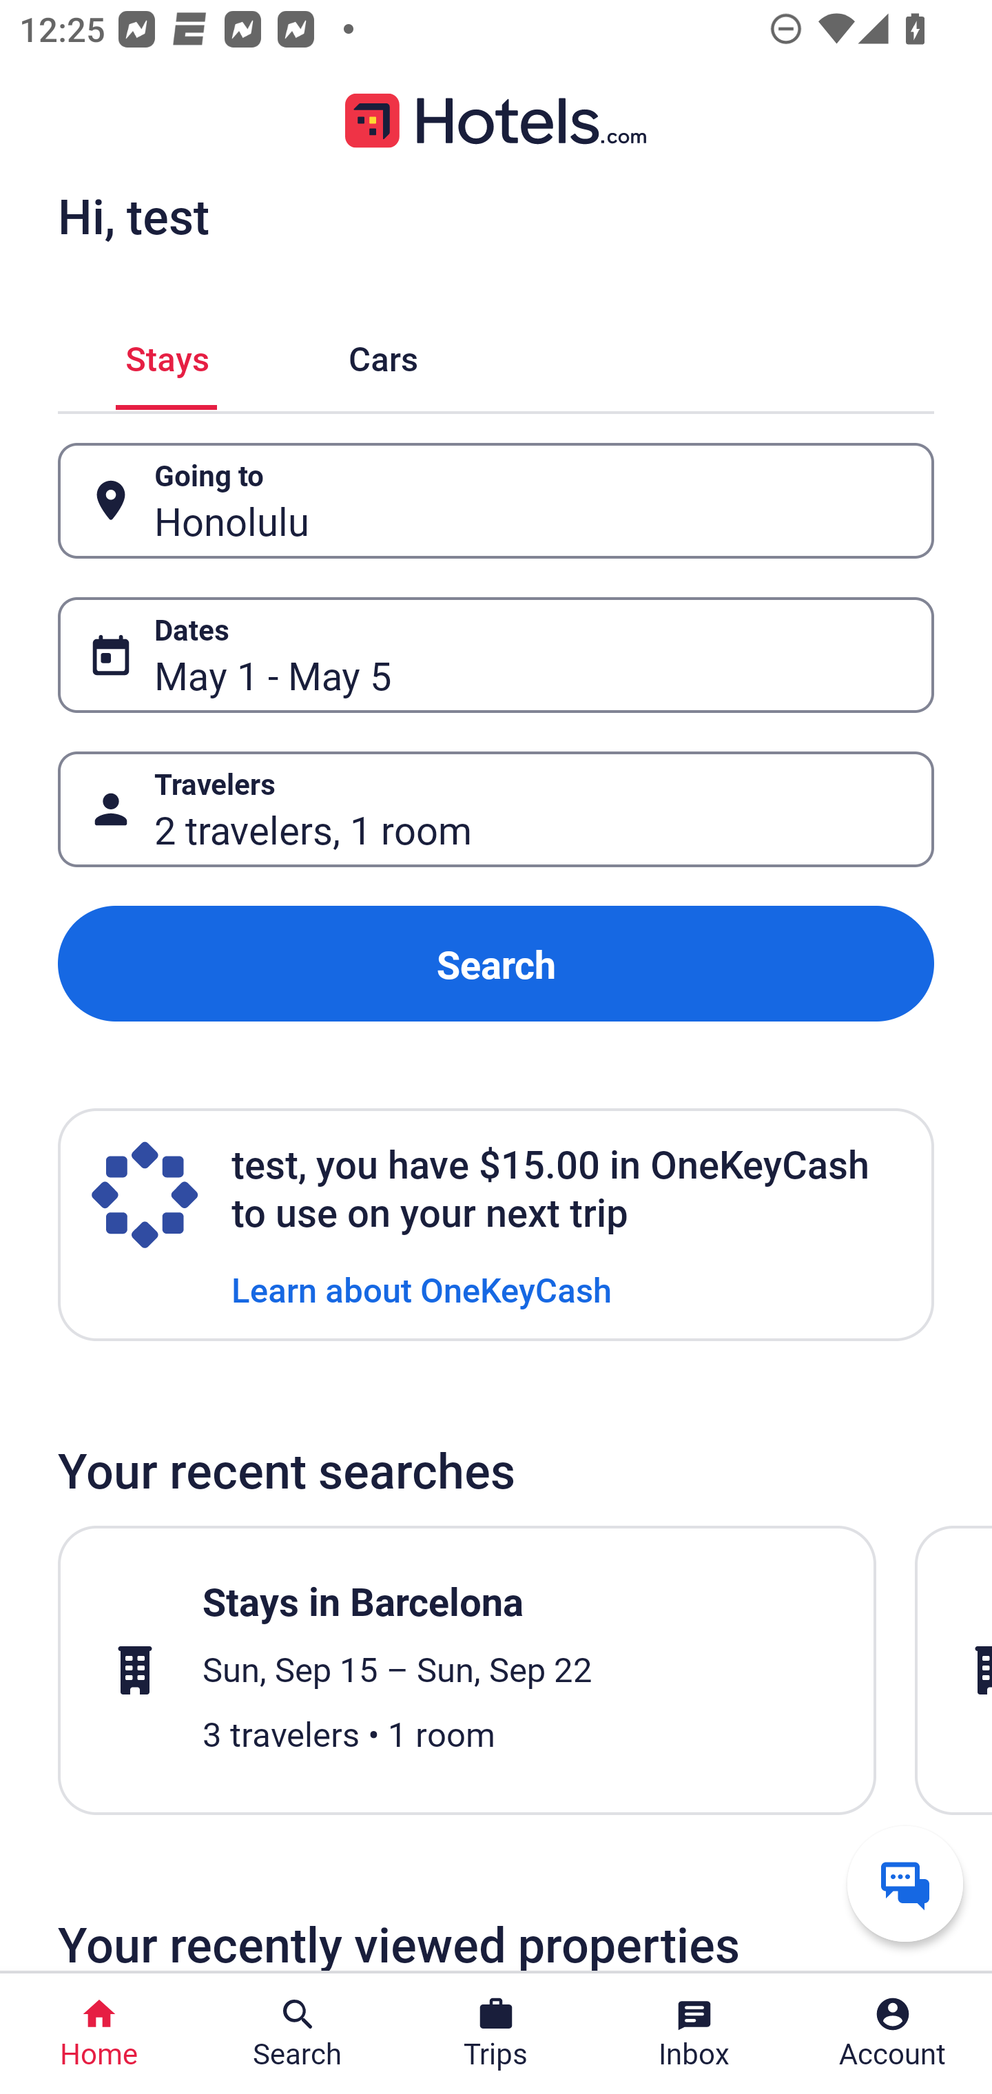 Image resolution: width=992 pixels, height=2094 pixels. Describe the element at coordinates (422, 1288) in the screenshot. I see `Learn about OneKeyCash Learn about OneKeyCash Link` at that location.